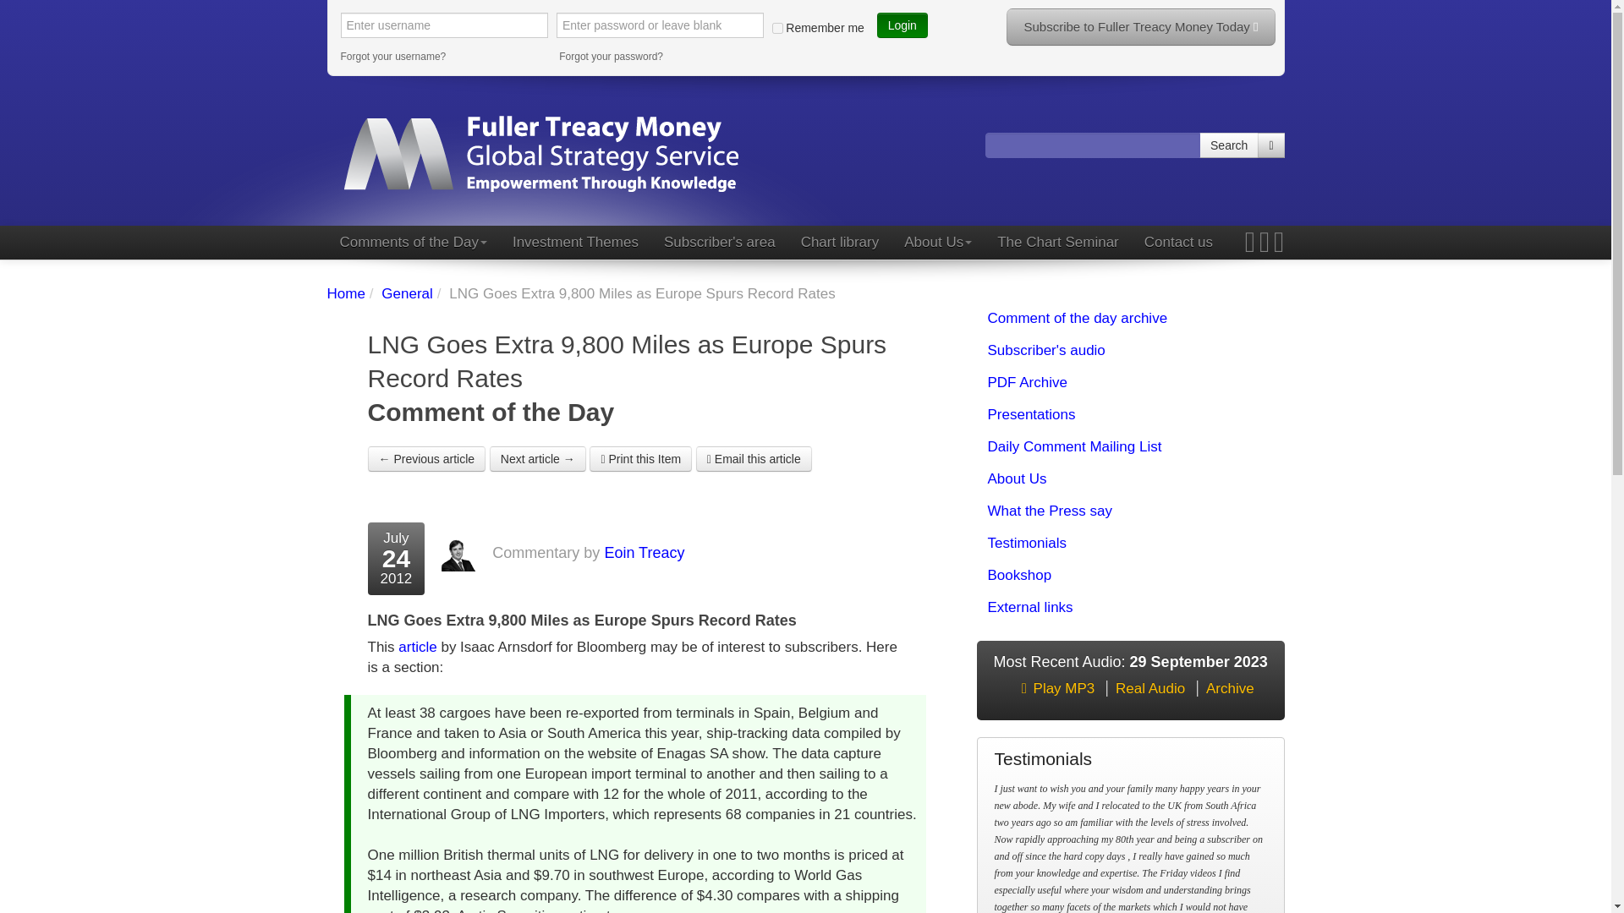 This screenshot has width=1624, height=913. Describe the element at coordinates (575, 242) in the screenshot. I see `Investment Themes` at that location.